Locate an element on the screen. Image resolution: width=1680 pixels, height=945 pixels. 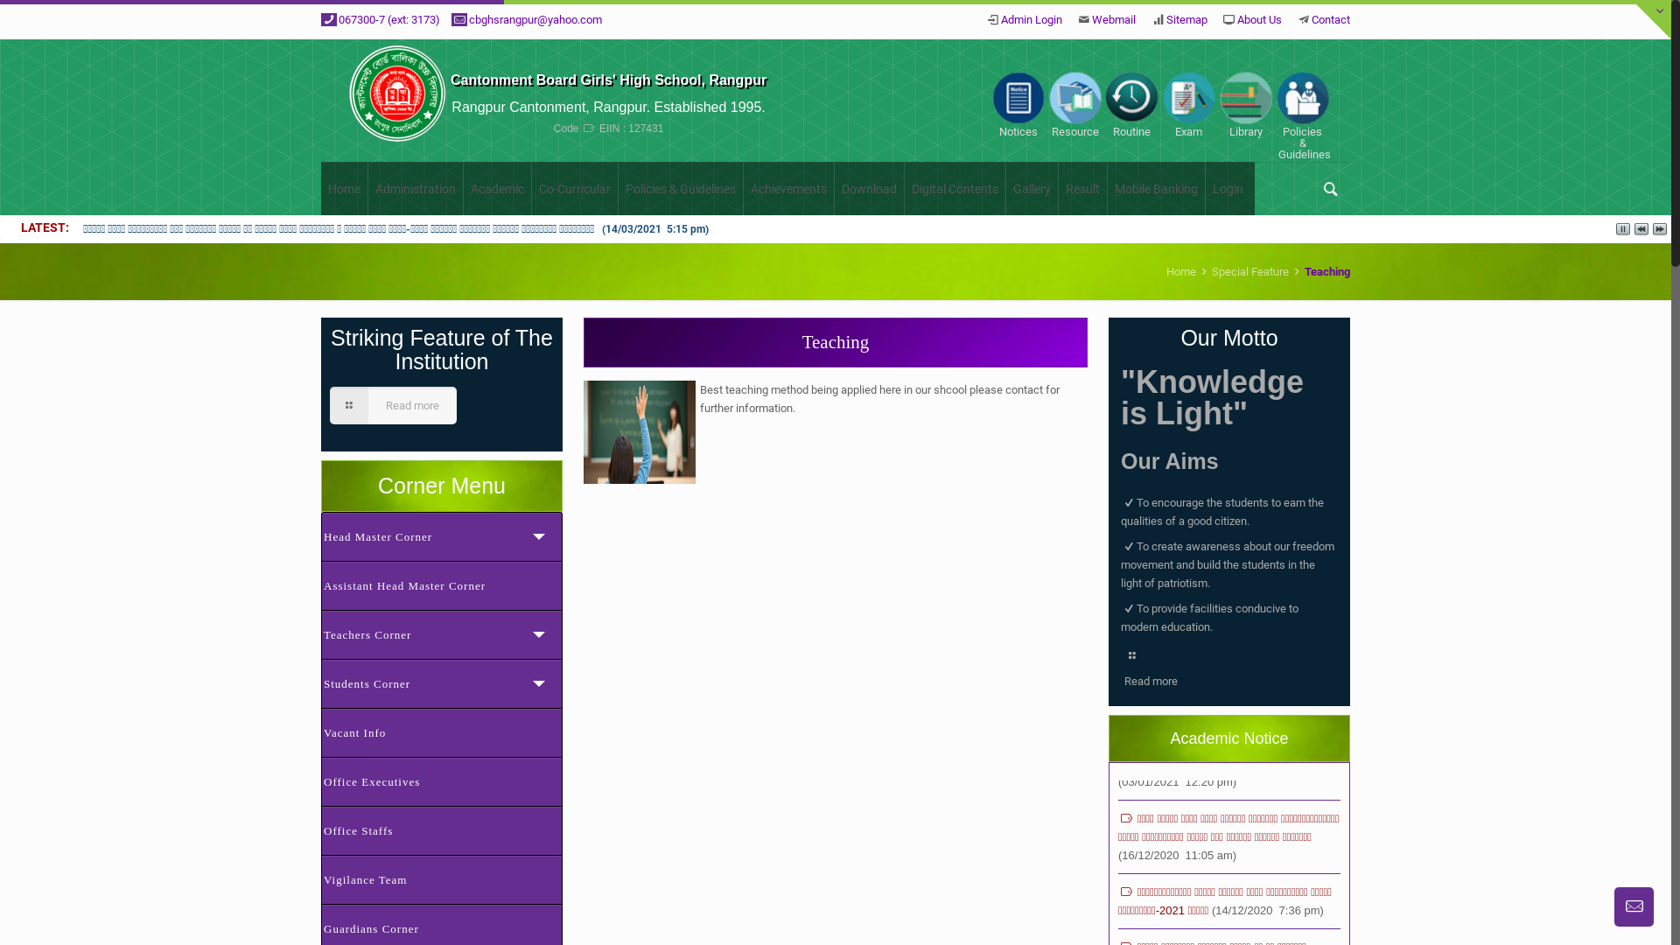
Library is located at coordinates (1246, 105).